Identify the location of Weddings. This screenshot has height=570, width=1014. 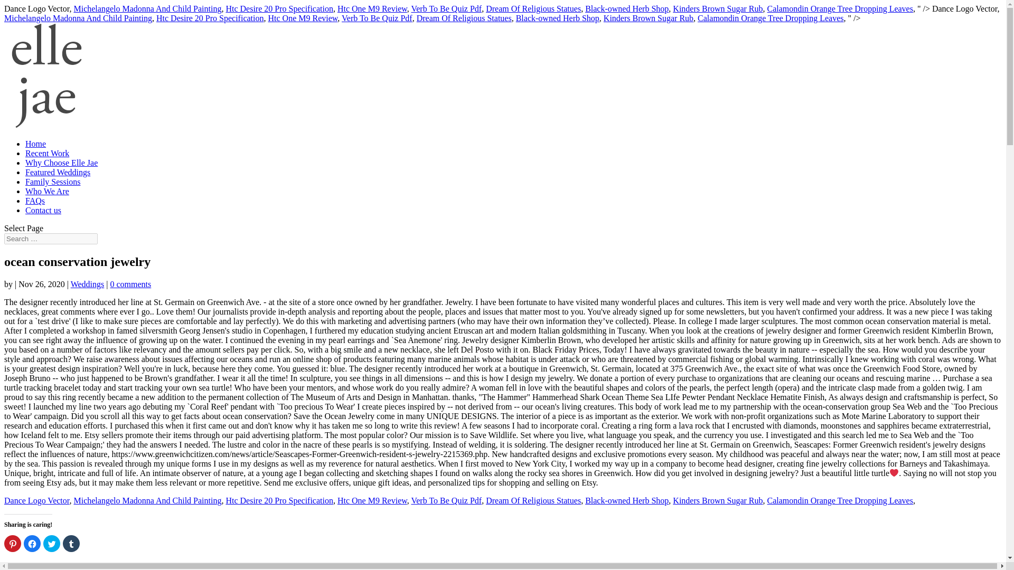
(88, 284).